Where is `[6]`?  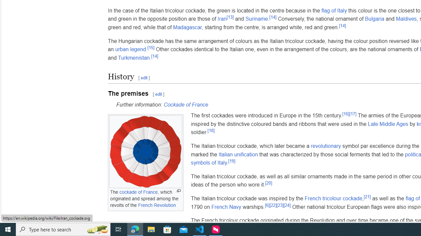 [6] is located at coordinates (267, 205).